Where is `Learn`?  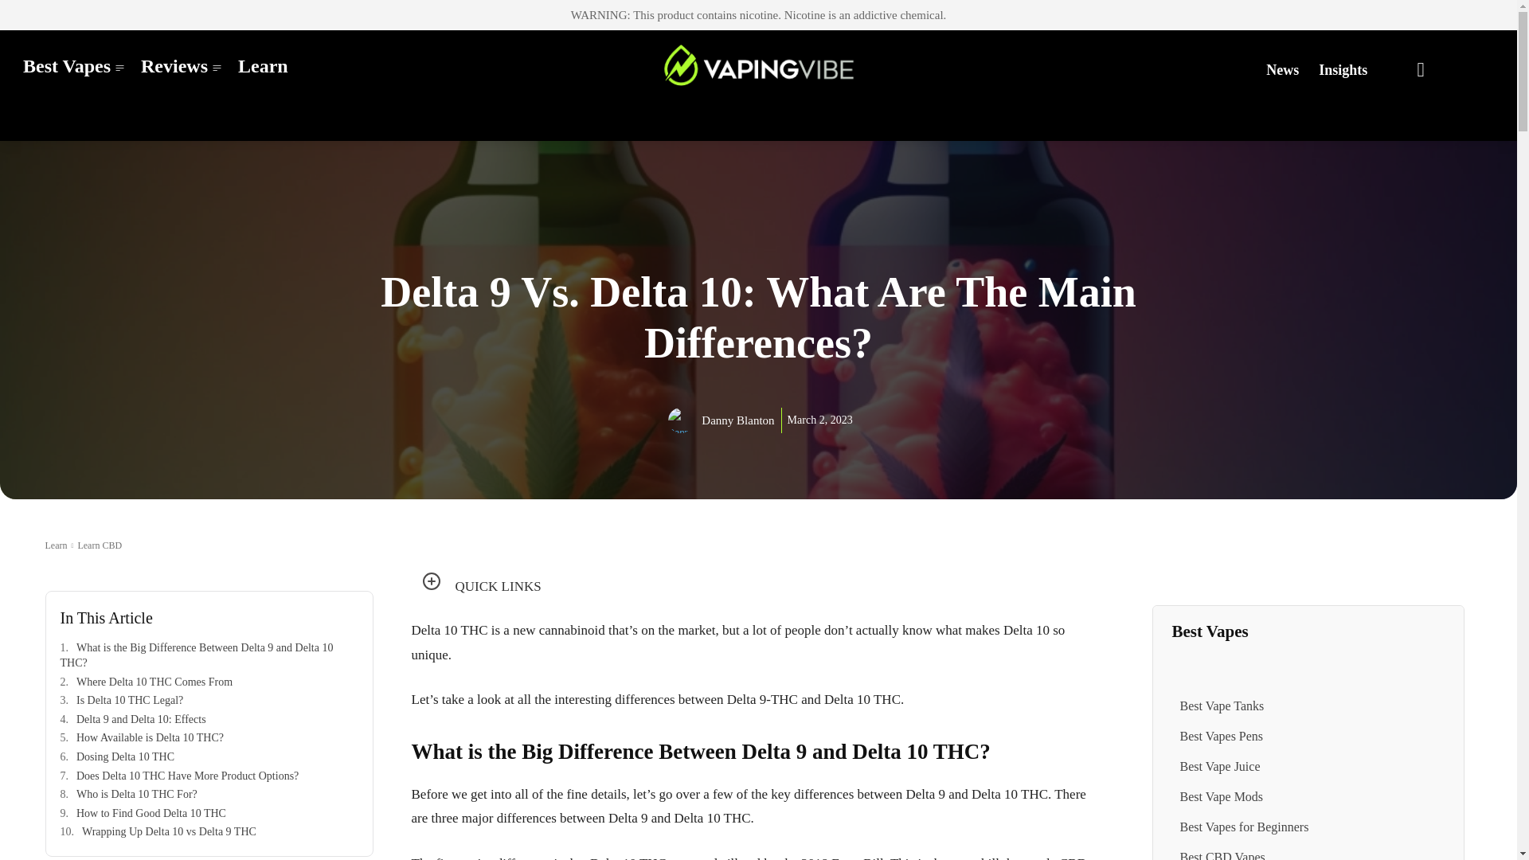
Learn is located at coordinates (263, 65).